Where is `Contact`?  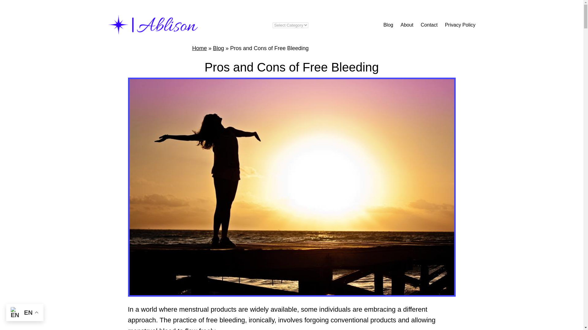 Contact is located at coordinates (429, 25).